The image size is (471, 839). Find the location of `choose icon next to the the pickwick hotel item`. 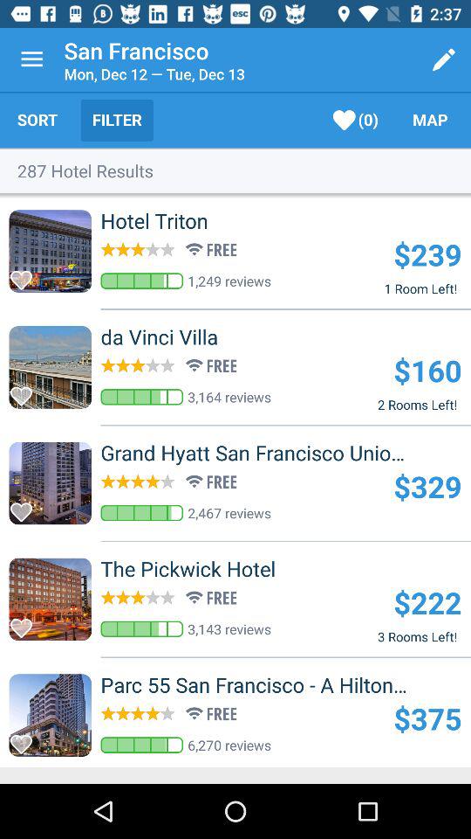

choose icon next to the the pickwick hotel item is located at coordinates (427, 602).